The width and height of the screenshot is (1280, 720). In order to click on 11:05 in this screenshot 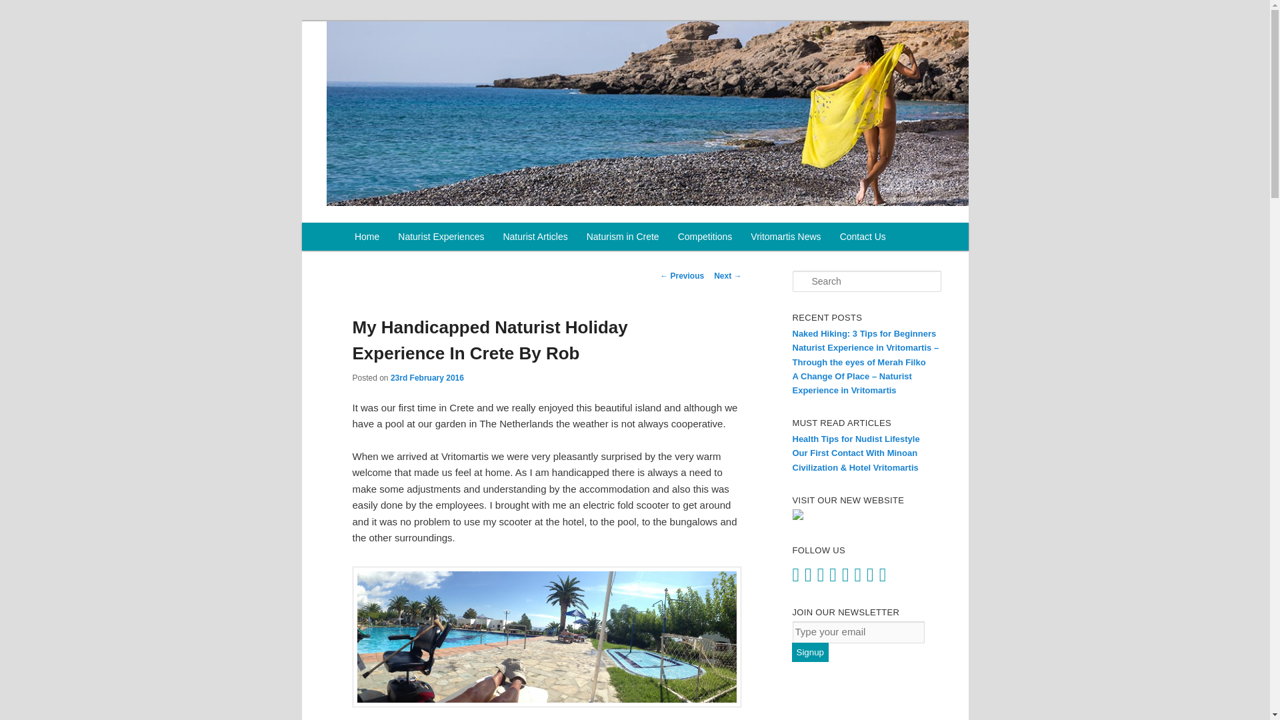, I will do `click(427, 377)`.